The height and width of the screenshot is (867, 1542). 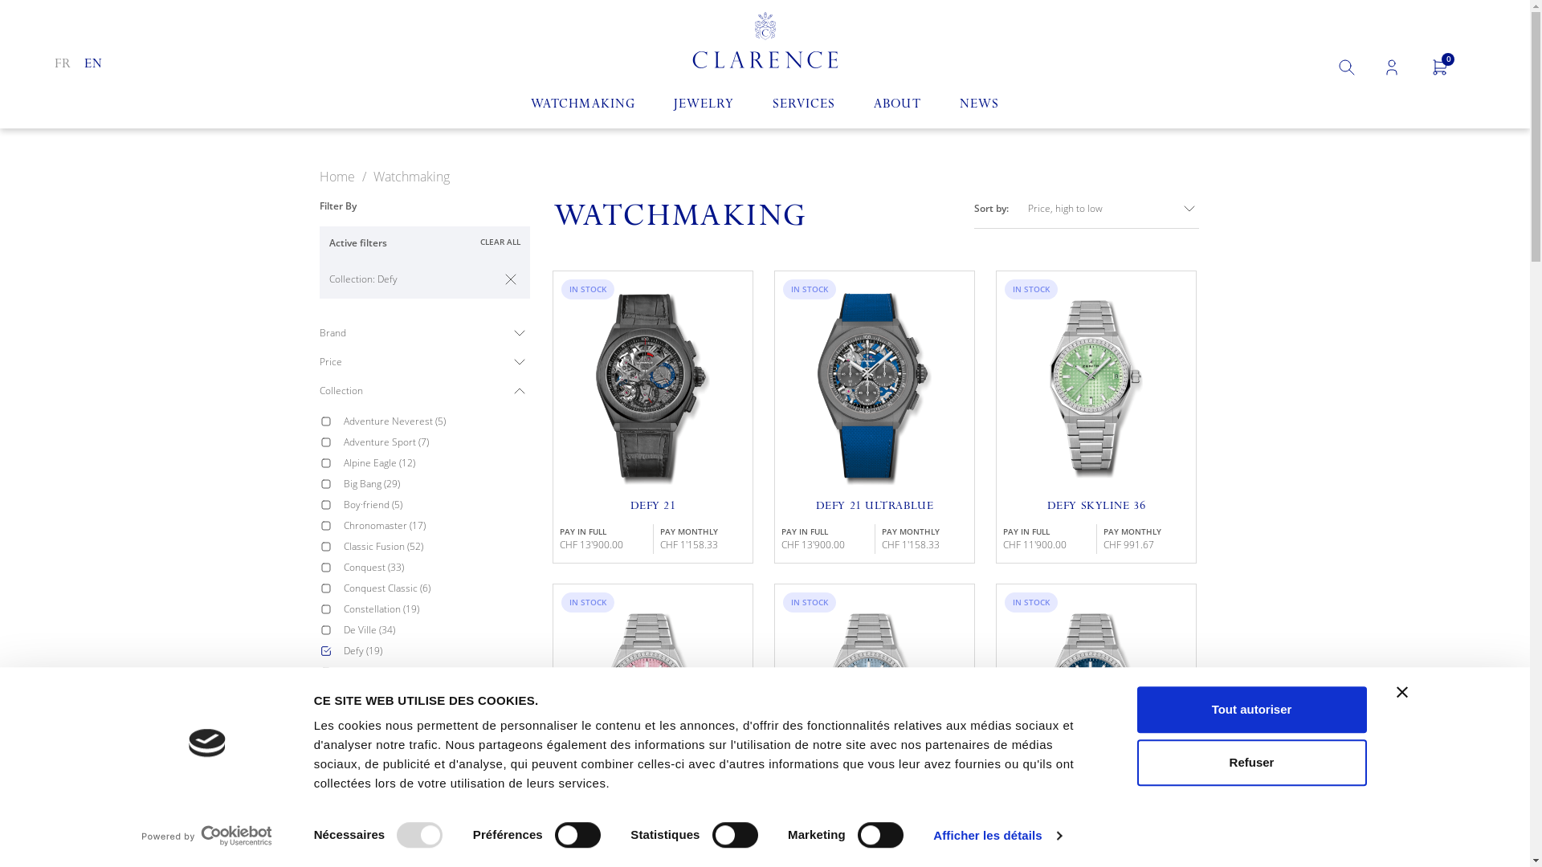 I want to click on Happy Sport (34), so click(x=437, y=776).